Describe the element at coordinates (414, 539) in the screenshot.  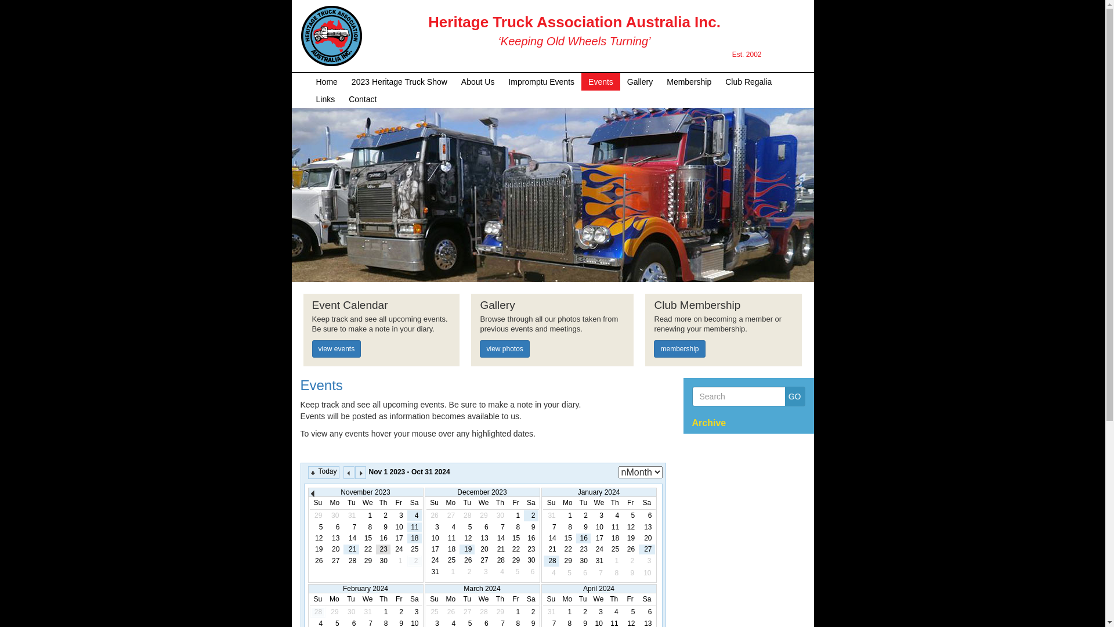
I see `18` at that location.